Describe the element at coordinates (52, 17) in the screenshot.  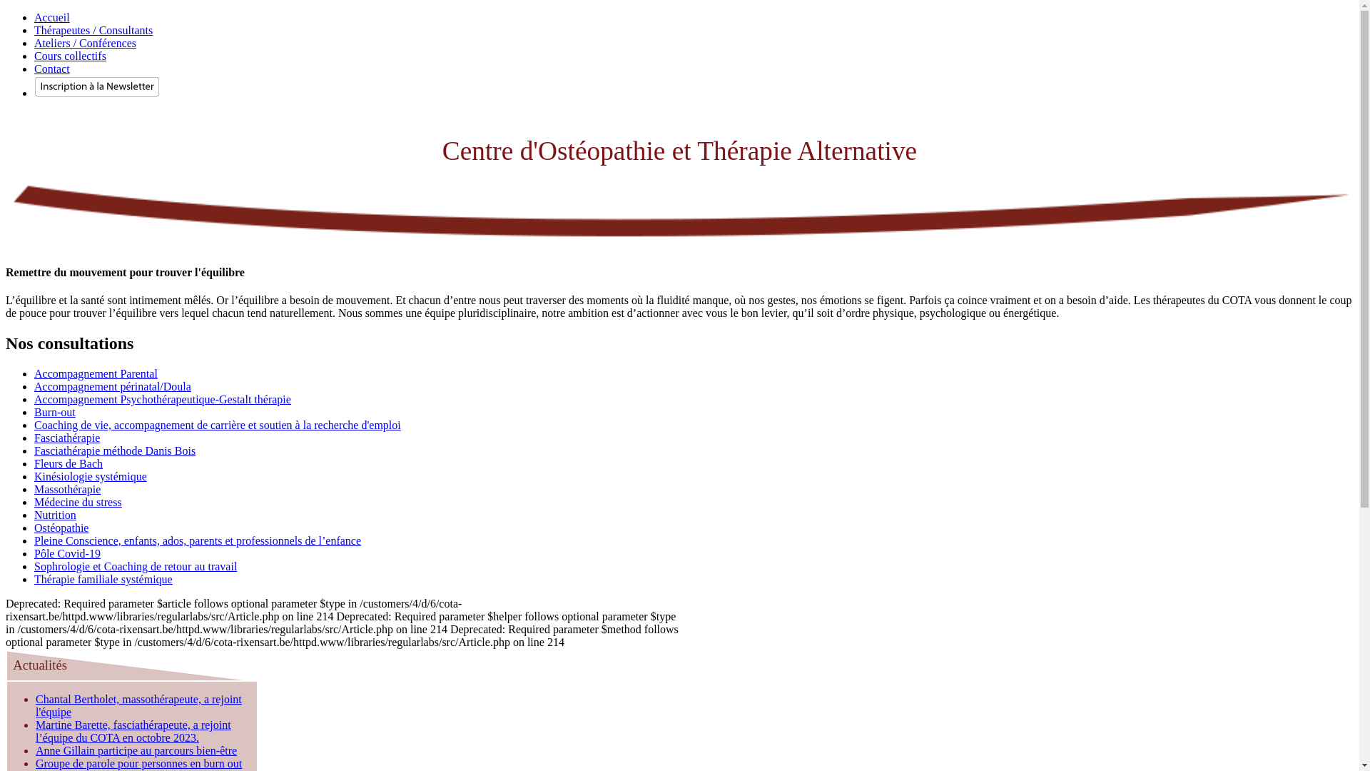
I see `Accueil` at that location.